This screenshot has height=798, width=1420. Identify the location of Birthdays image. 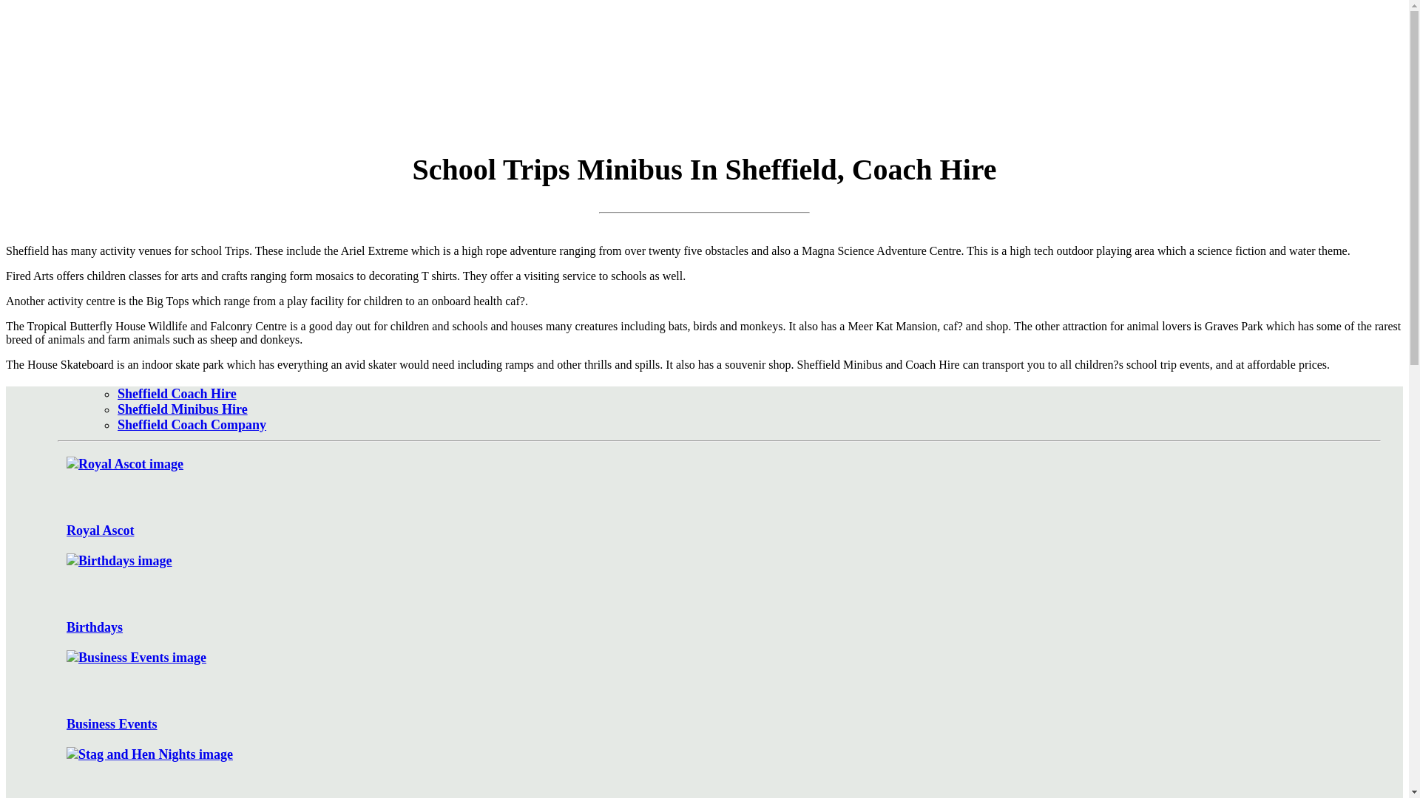
(119, 562).